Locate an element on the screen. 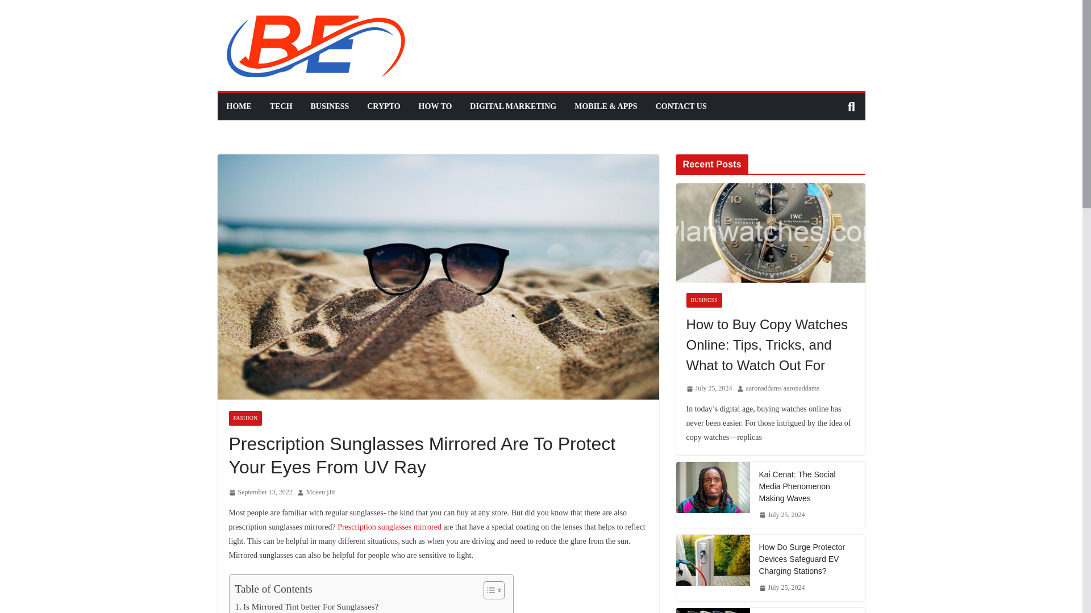 The height and width of the screenshot is (613, 1091). HOW TO is located at coordinates (435, 106).